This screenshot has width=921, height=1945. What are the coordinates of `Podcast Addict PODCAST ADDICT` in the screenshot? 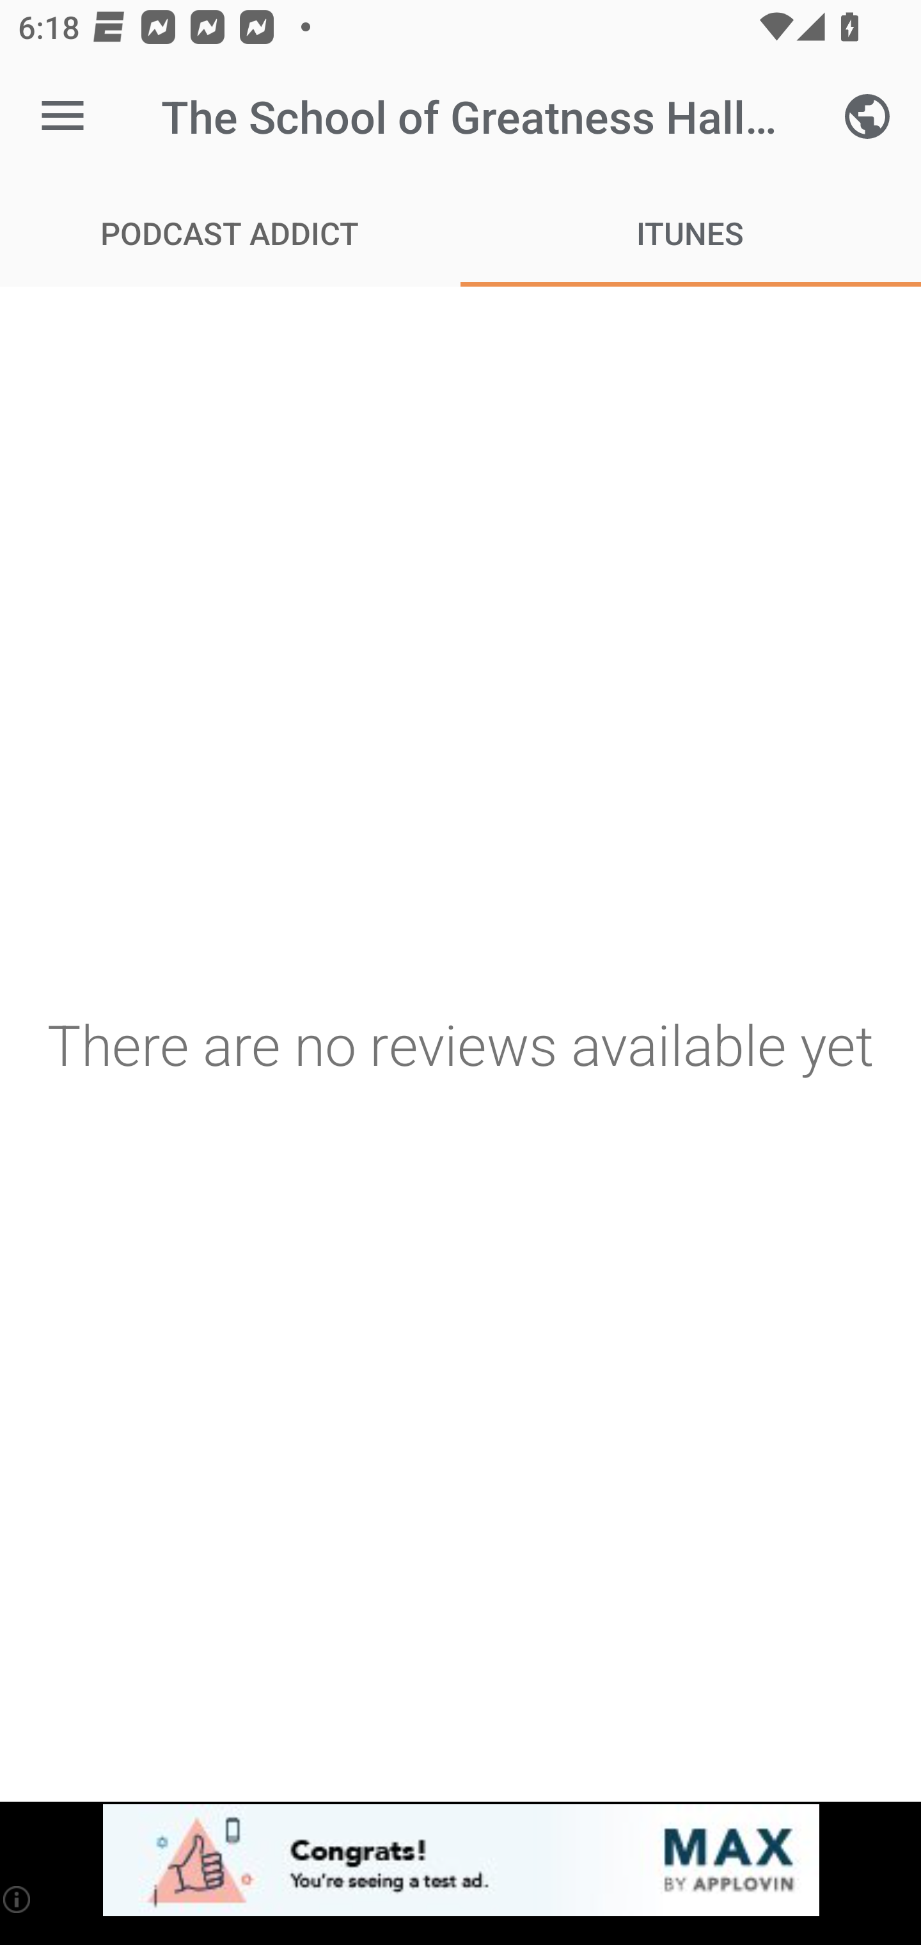 It's located at (230, 232).